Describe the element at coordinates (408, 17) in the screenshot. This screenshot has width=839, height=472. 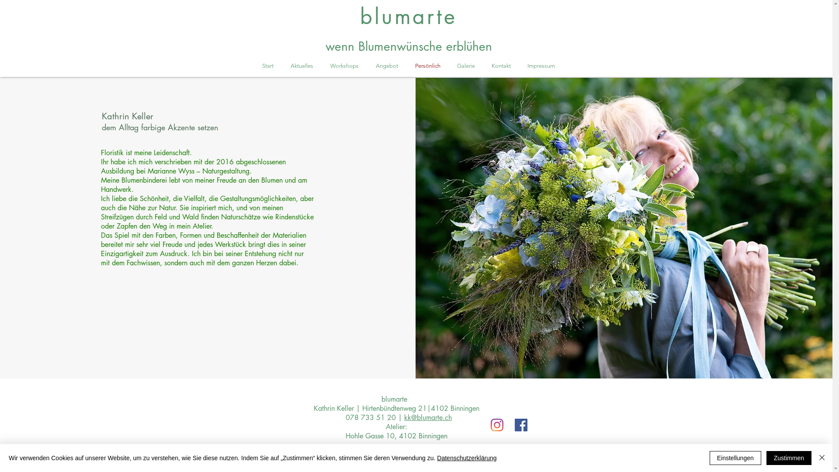
I see `blumarte` at that location.